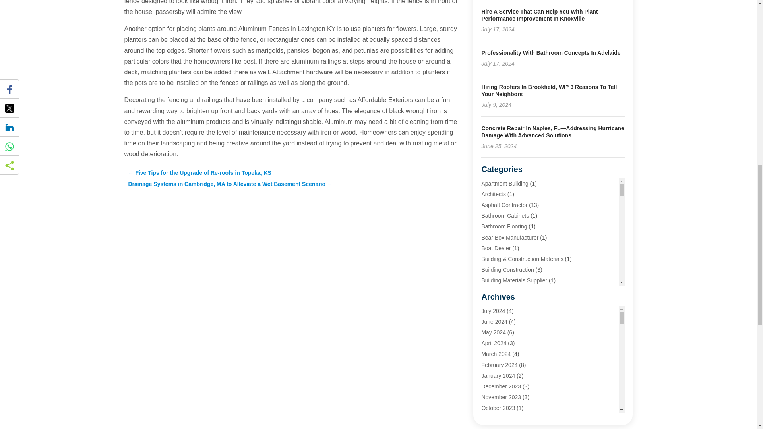 The height and width of the screenshot is (429, 763). I want to click on Building Construction, so click(507, 269).